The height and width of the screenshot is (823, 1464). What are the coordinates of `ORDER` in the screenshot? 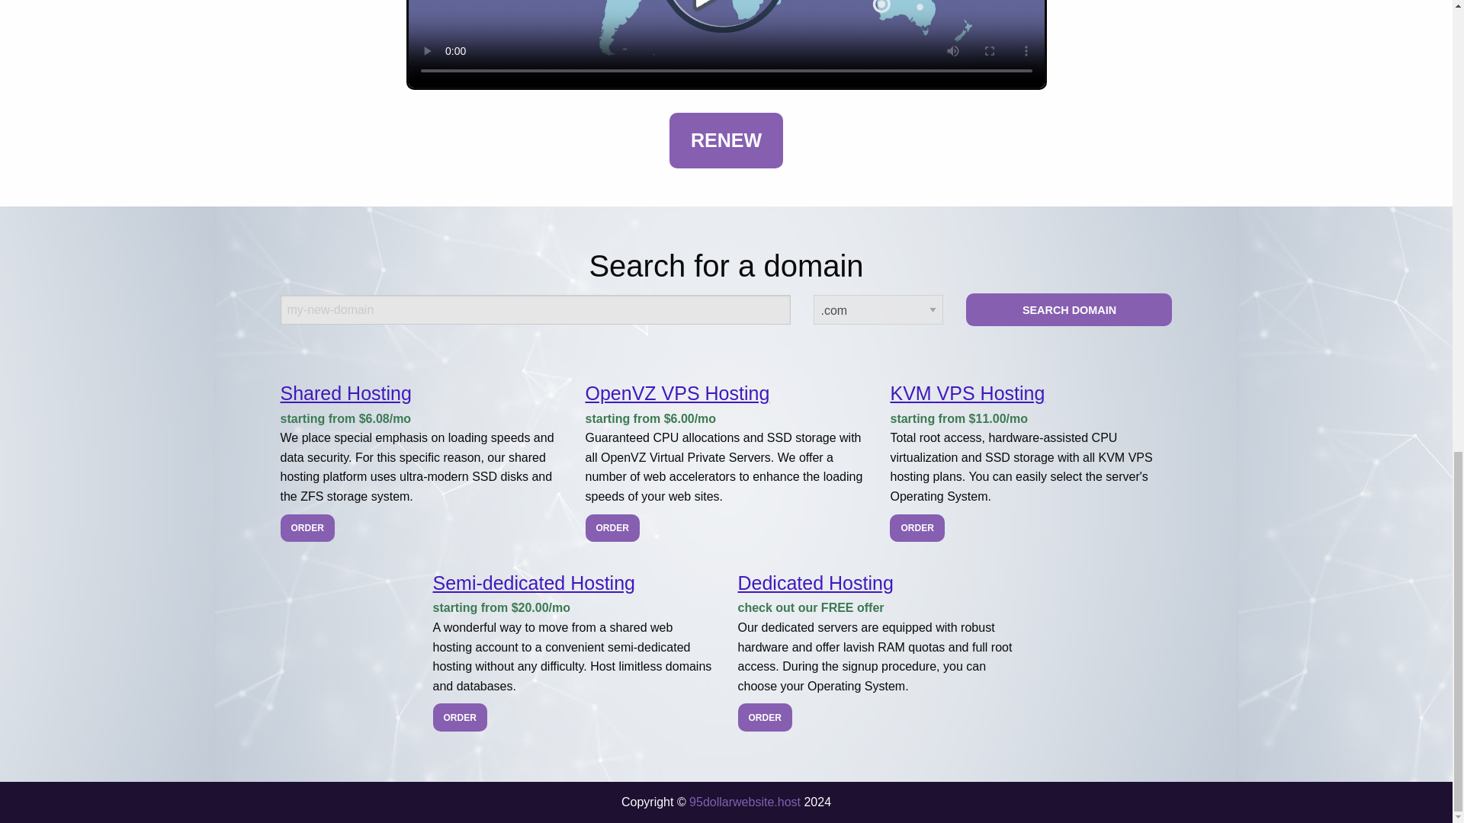 It's located at (308, 527).